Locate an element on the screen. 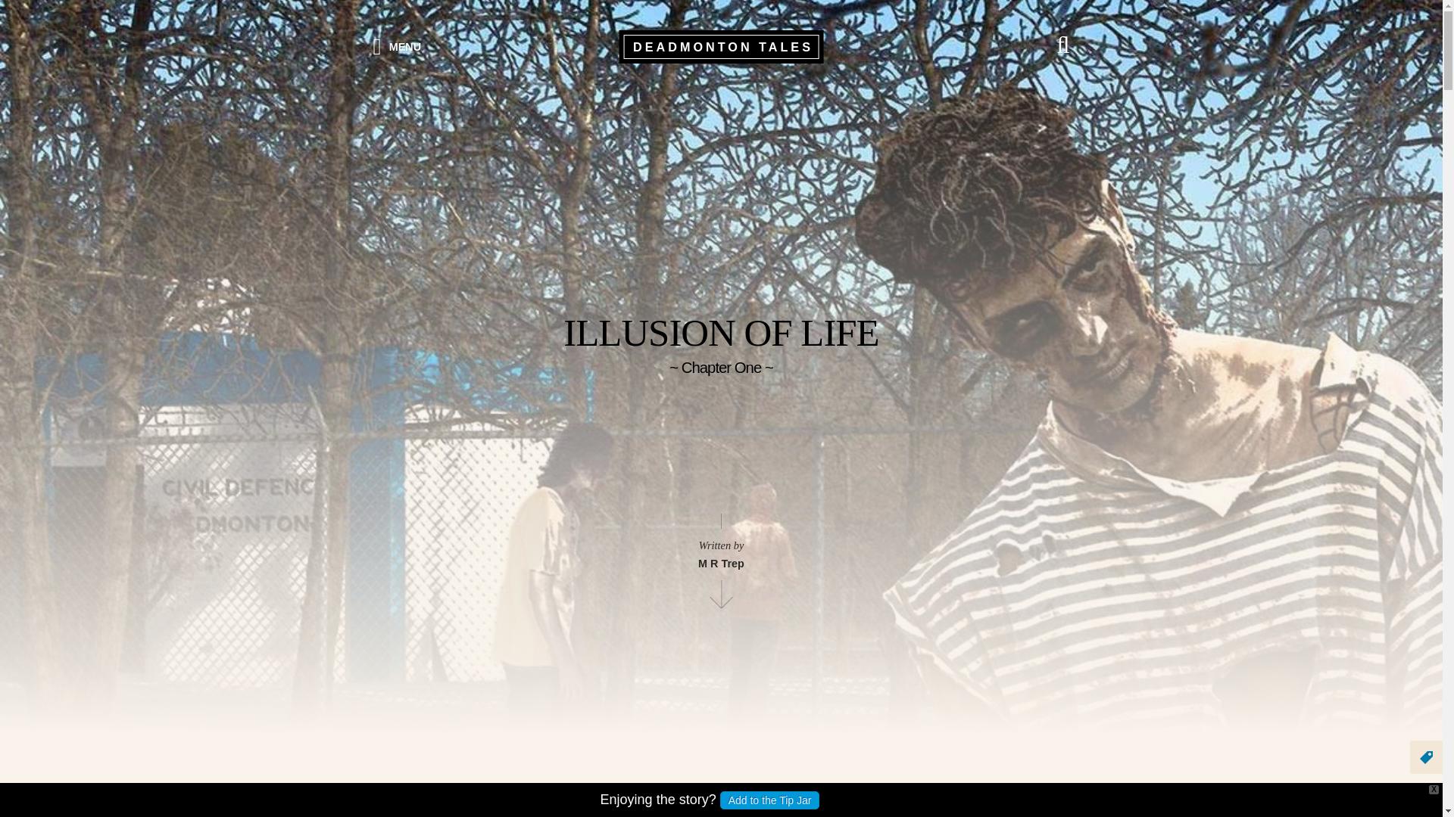 The height and width of the screenshot is (817, 1454). Add to the Tip Jar is located at coordinates (769, 800).